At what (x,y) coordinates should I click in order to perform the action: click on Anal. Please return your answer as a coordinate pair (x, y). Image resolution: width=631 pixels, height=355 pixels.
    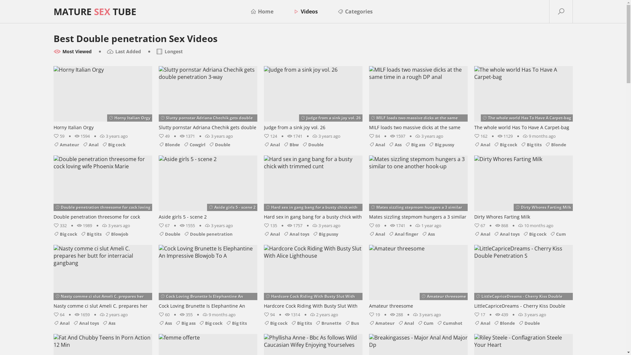
    Looking at the image, I should click on (90, 145).